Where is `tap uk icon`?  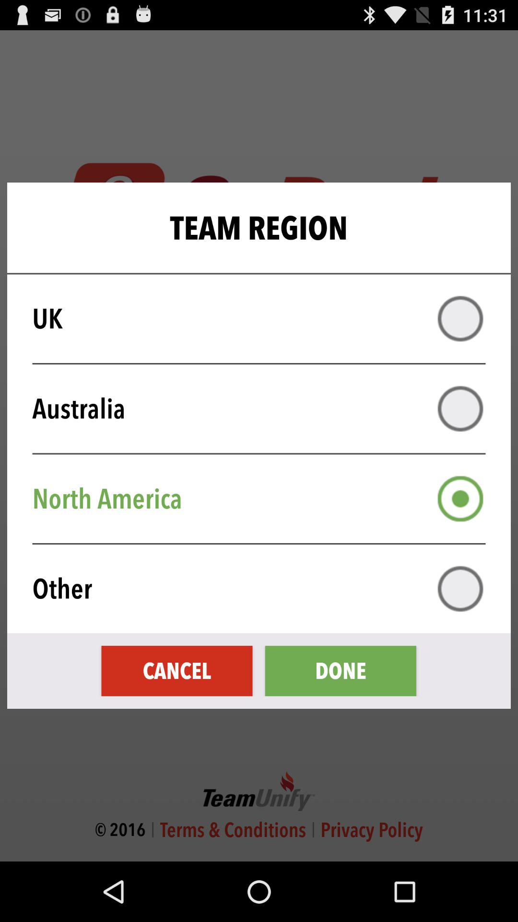 tap uk icon is located at coordinates (265, 319).